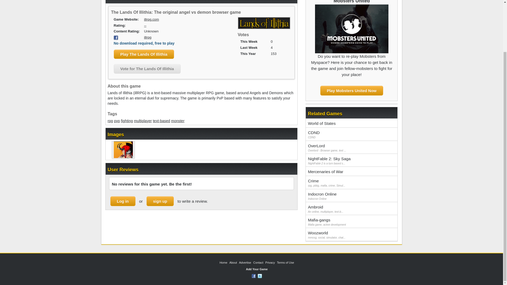 Image resolution: width=507 pixels, height=285 pixels. Describe the element at coordinates (264, 23) in the screenshot. I see `The Lands Of Illithia logo` at that location.